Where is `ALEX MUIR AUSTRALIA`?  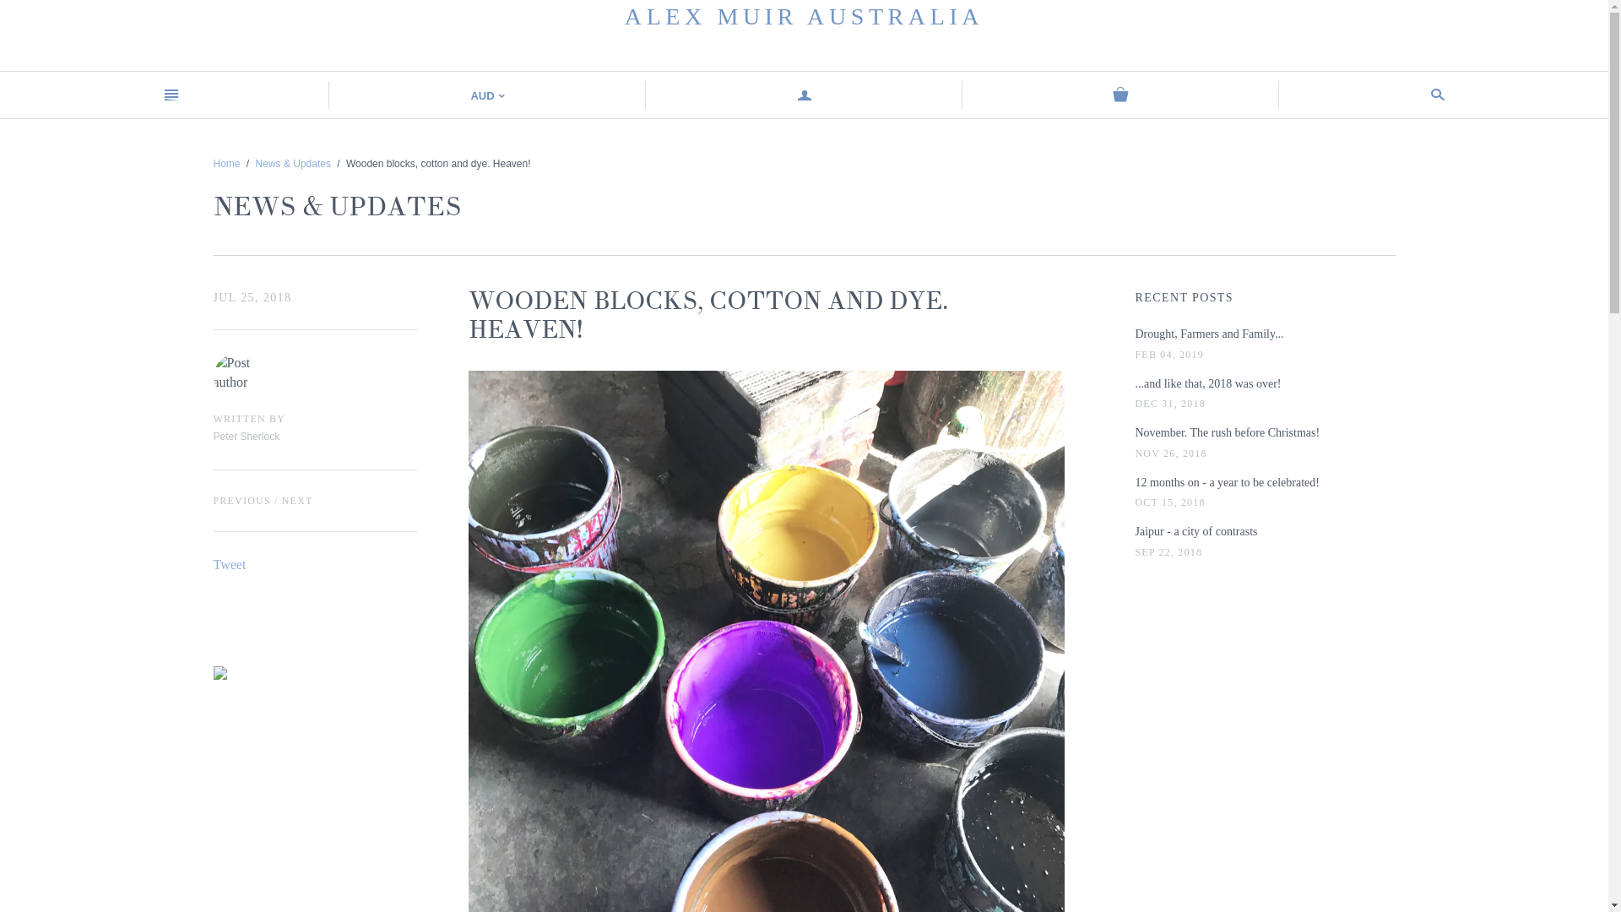
ALEX MUIR AUSTRALIA is located at coordinates (804, 17).